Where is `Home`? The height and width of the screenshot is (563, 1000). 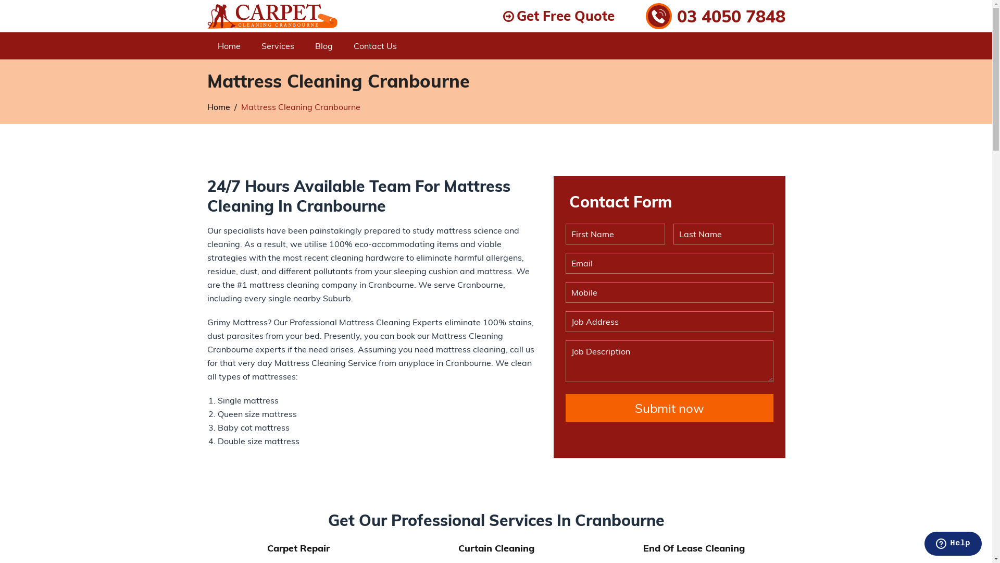 Home is located at coordinates (229, 46).